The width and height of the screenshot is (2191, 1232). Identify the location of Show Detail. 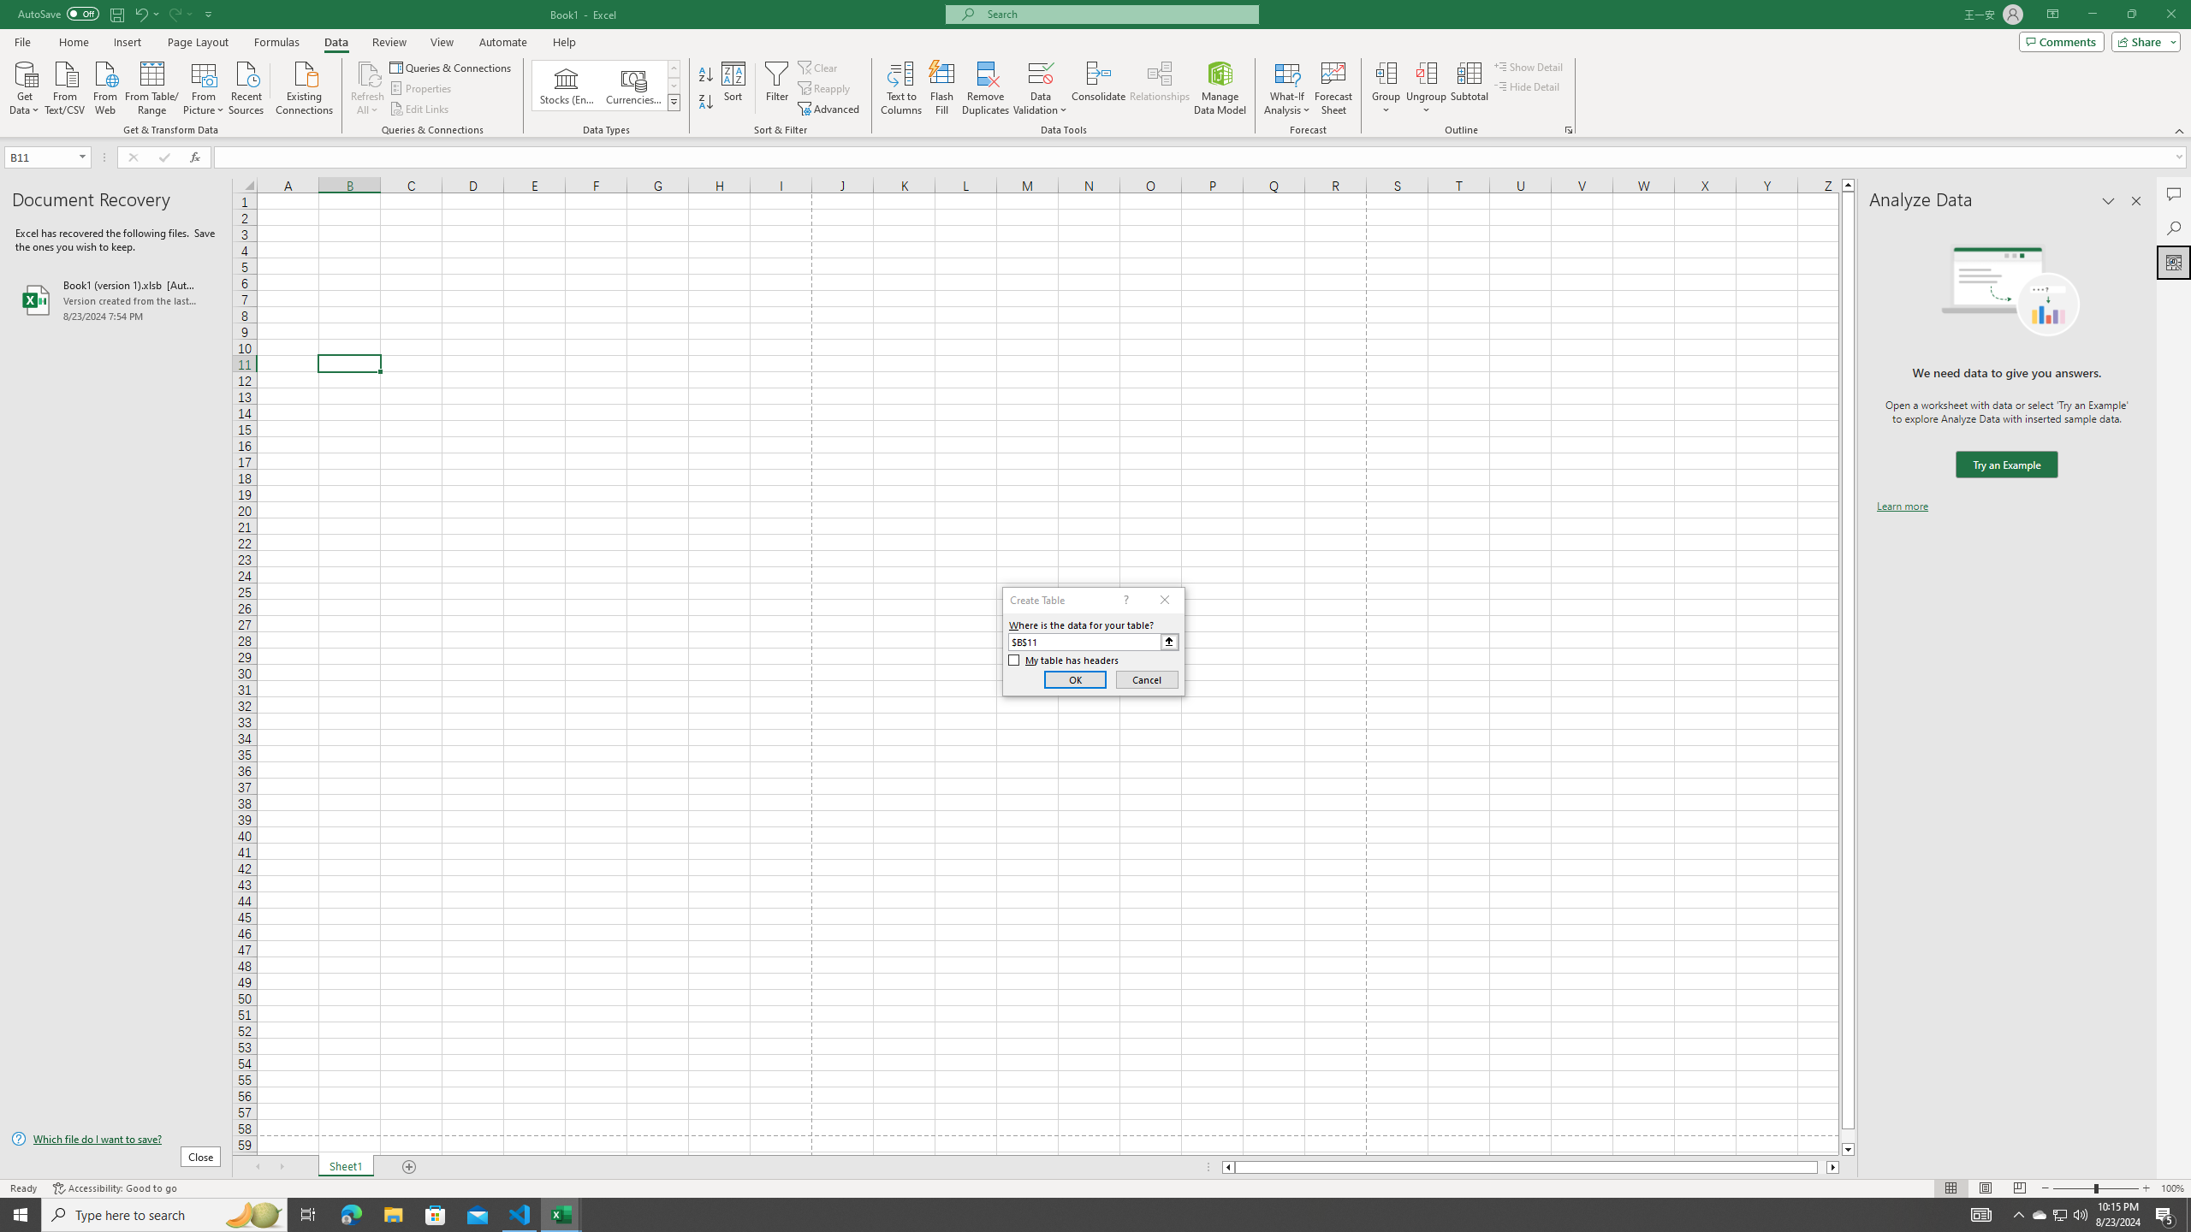
(1529, 67).